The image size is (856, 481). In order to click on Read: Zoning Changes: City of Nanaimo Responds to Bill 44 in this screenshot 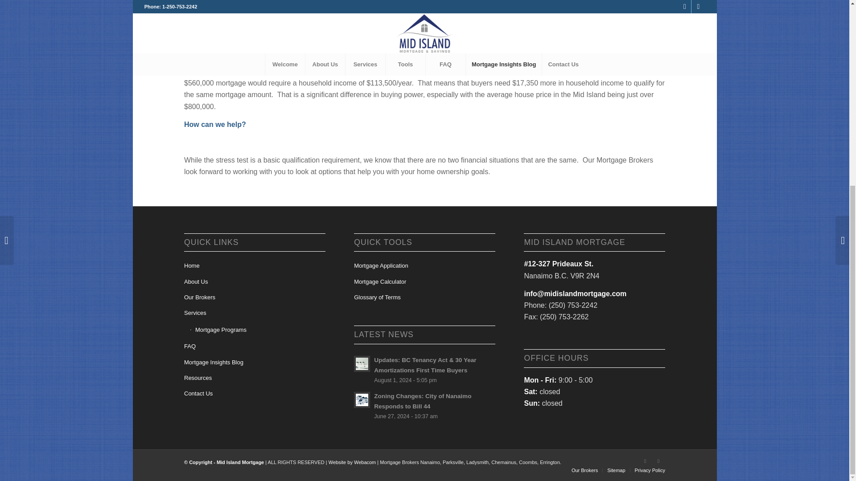, I will do `click(362, 400)`.